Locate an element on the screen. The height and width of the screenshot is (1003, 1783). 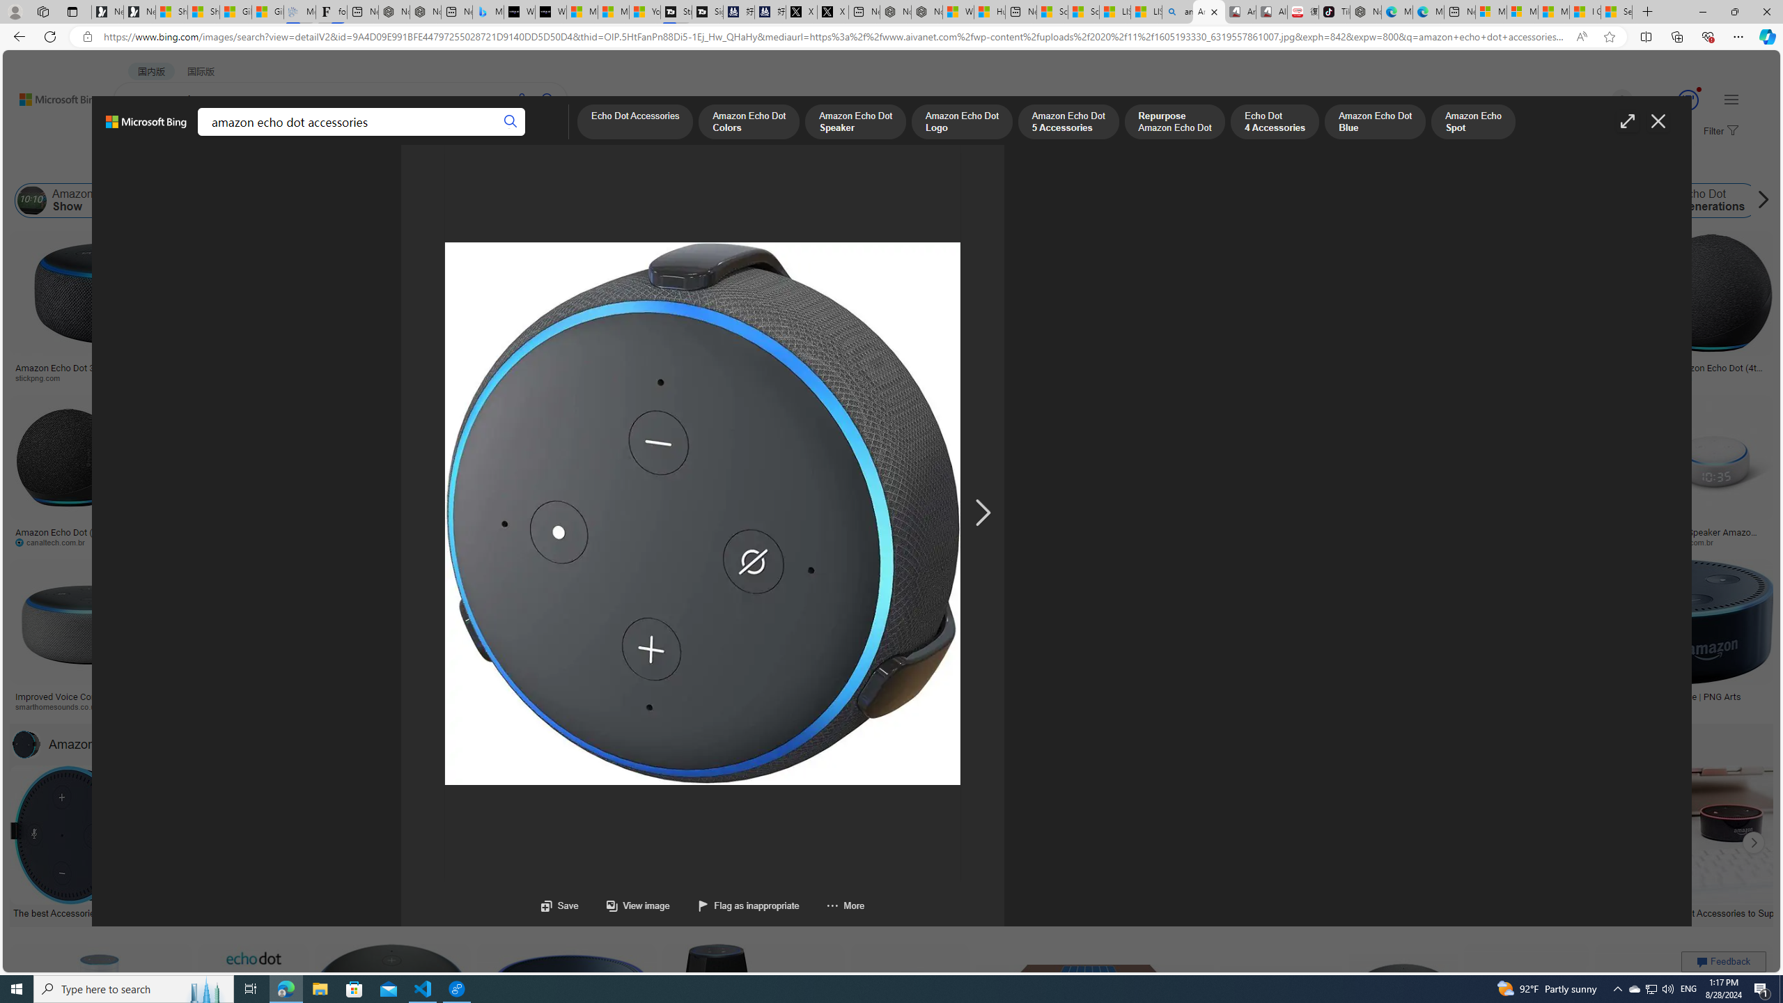
pngarts.com is located at coordinates (1673, 706).